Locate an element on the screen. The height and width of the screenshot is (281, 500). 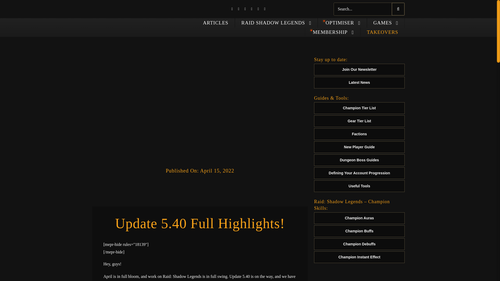
RAID SHADOW LEGENDS is located at coordinates (277, 23).